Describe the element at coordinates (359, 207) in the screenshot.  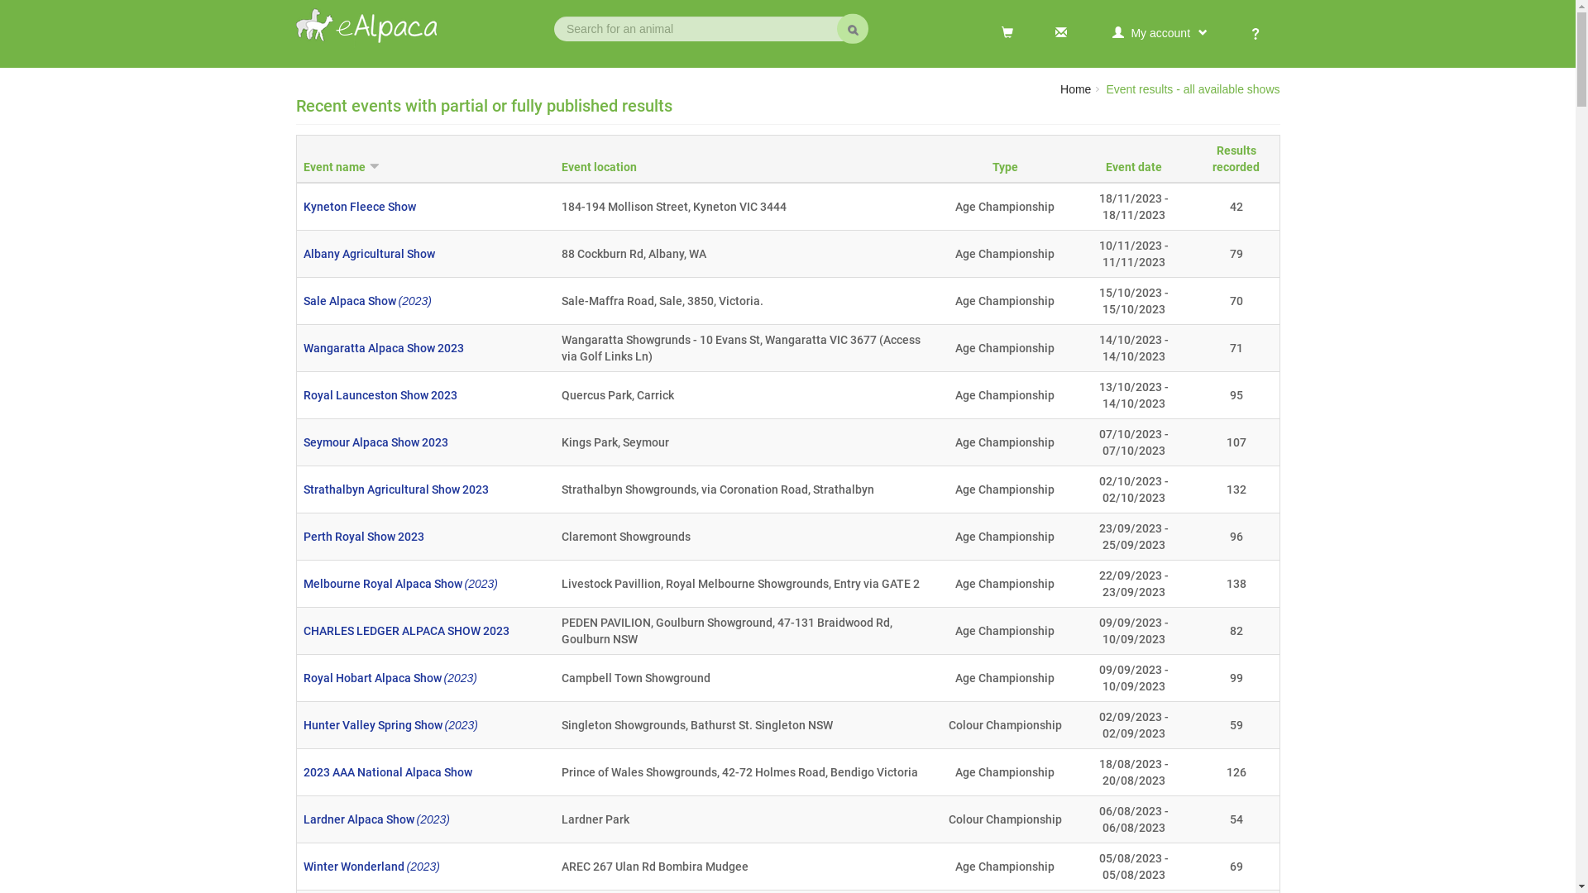
I see `Kyneton Fleece Show` at that location.